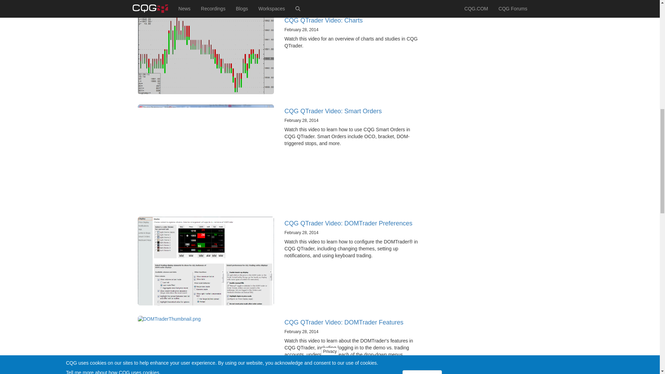  Describe the element at coordinates (348, 223) in the screenshot. I see `CQG QTrader Video: DOMTrader Preferences` at that location.